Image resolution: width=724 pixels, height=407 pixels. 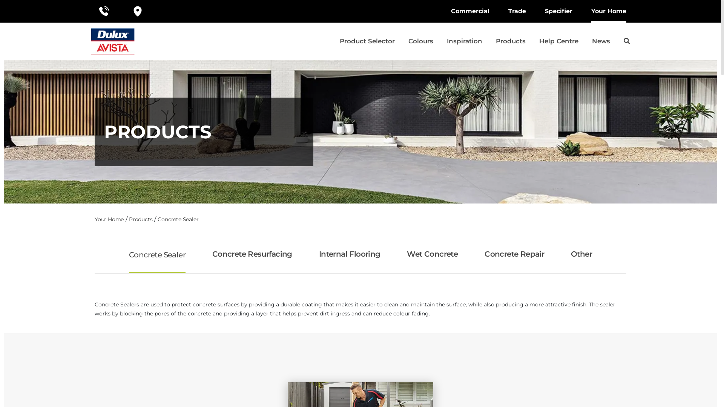 I want to click on Specifier, so click(x=559, y=11).